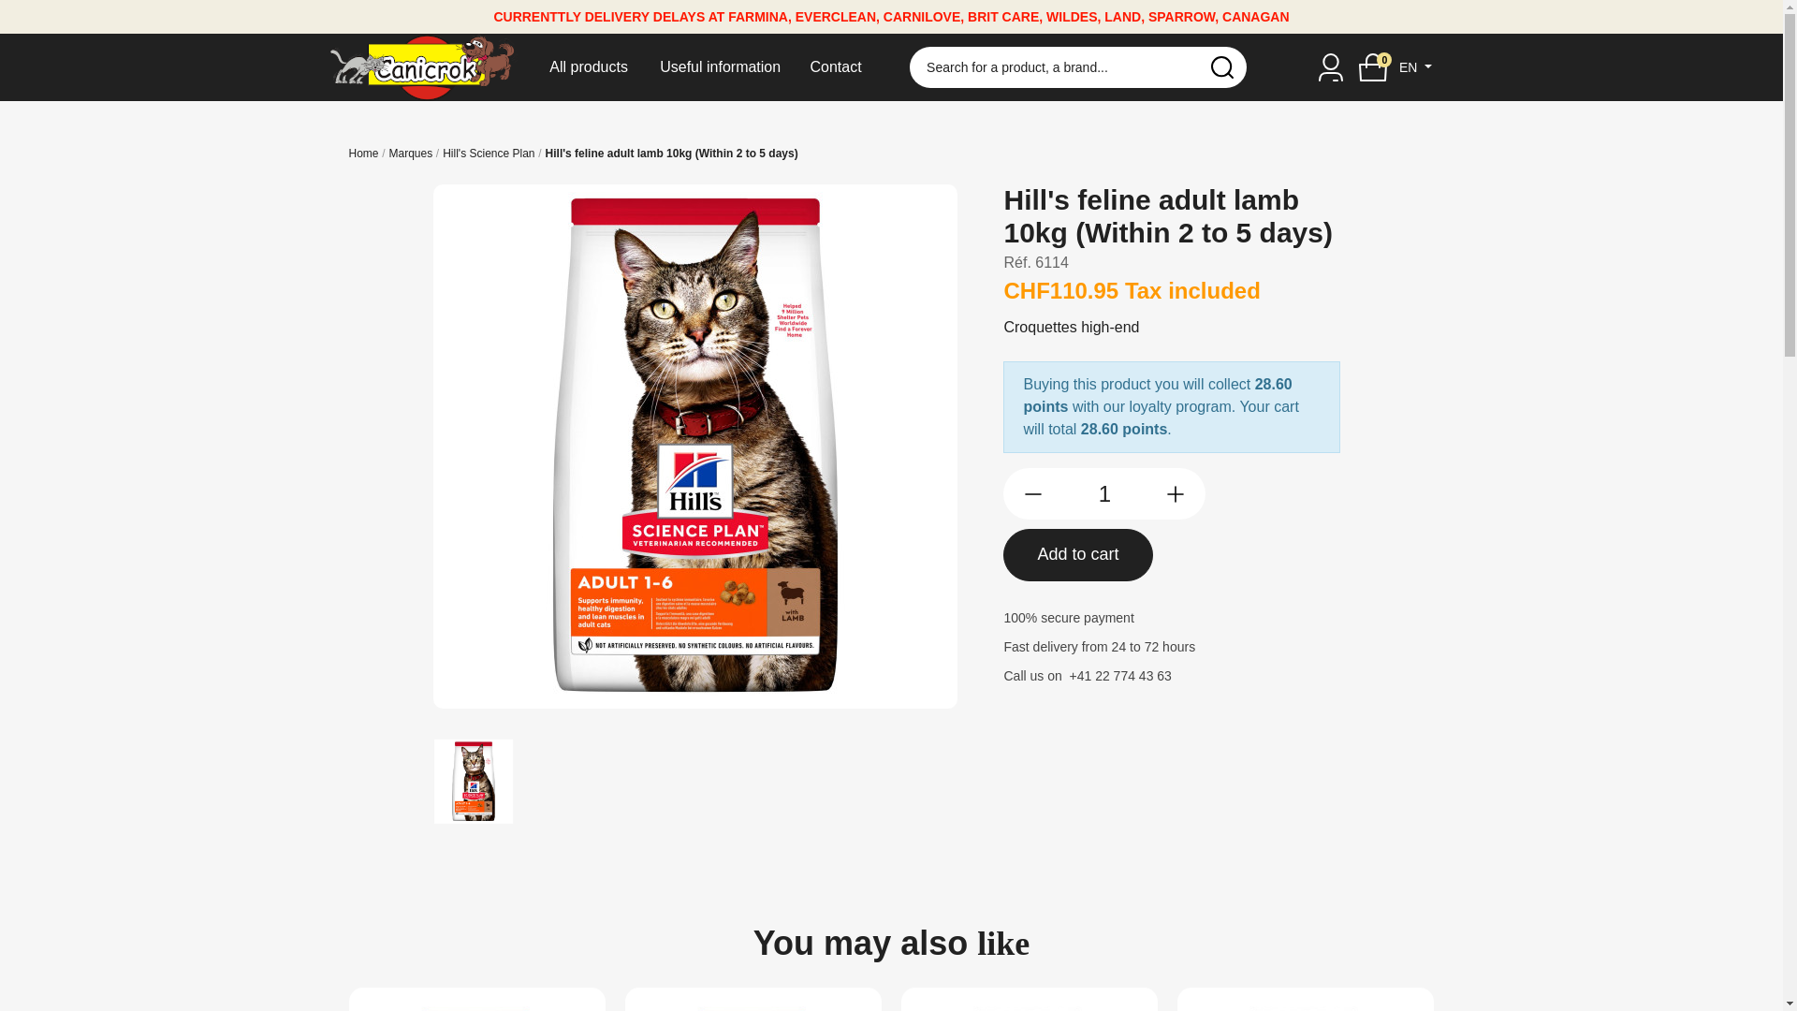  What do you see at coordinates (694, 447) in the screenshot?
I see `Hill's feline adult lamb 10kg` at bounding box center [694, 447].